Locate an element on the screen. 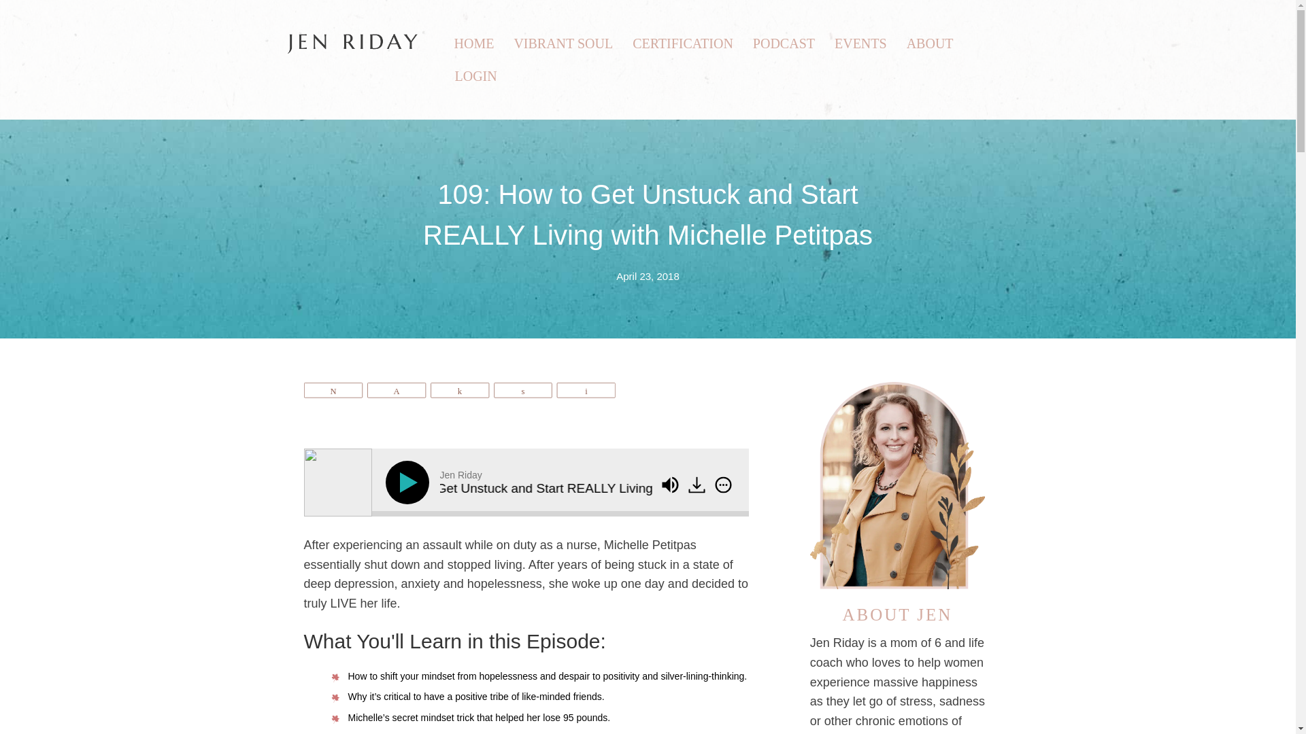 The image size is (1306, 734). Download is located at coordinates (697, 484).